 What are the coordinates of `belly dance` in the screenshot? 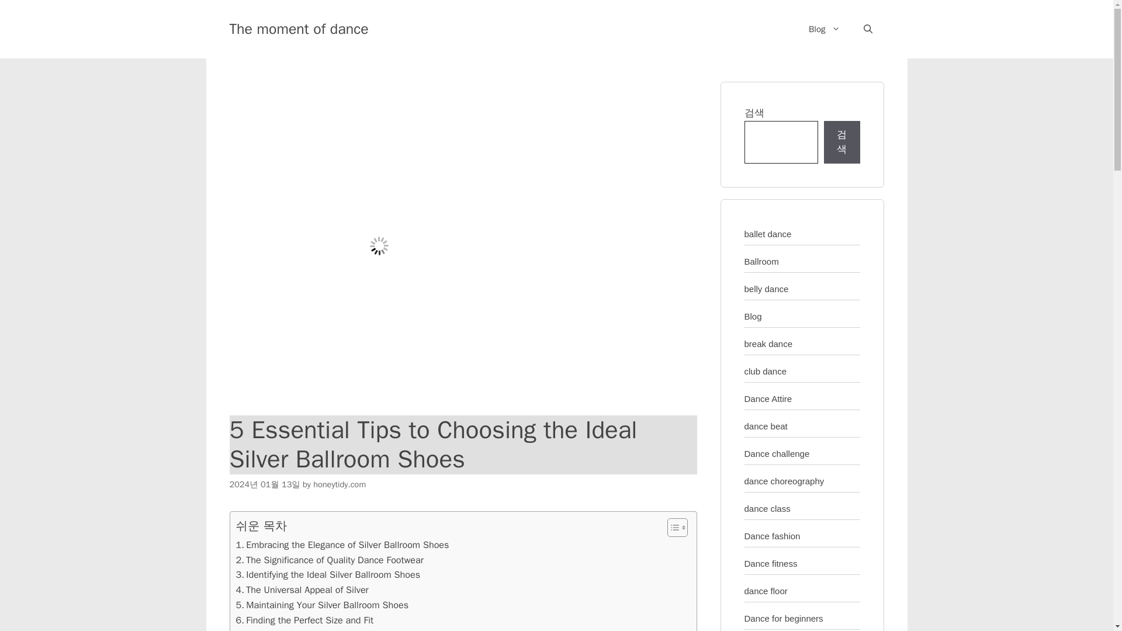 It's located at (767, 289).